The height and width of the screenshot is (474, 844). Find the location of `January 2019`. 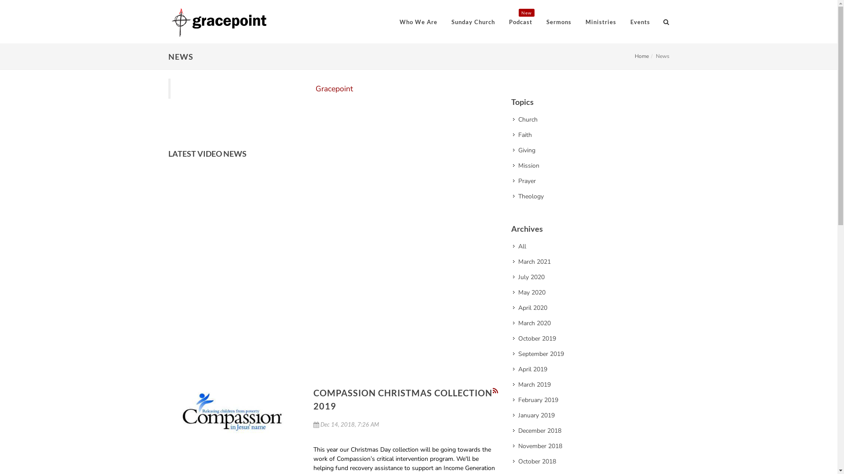

January 2019 is located at coordinates (534, 415).